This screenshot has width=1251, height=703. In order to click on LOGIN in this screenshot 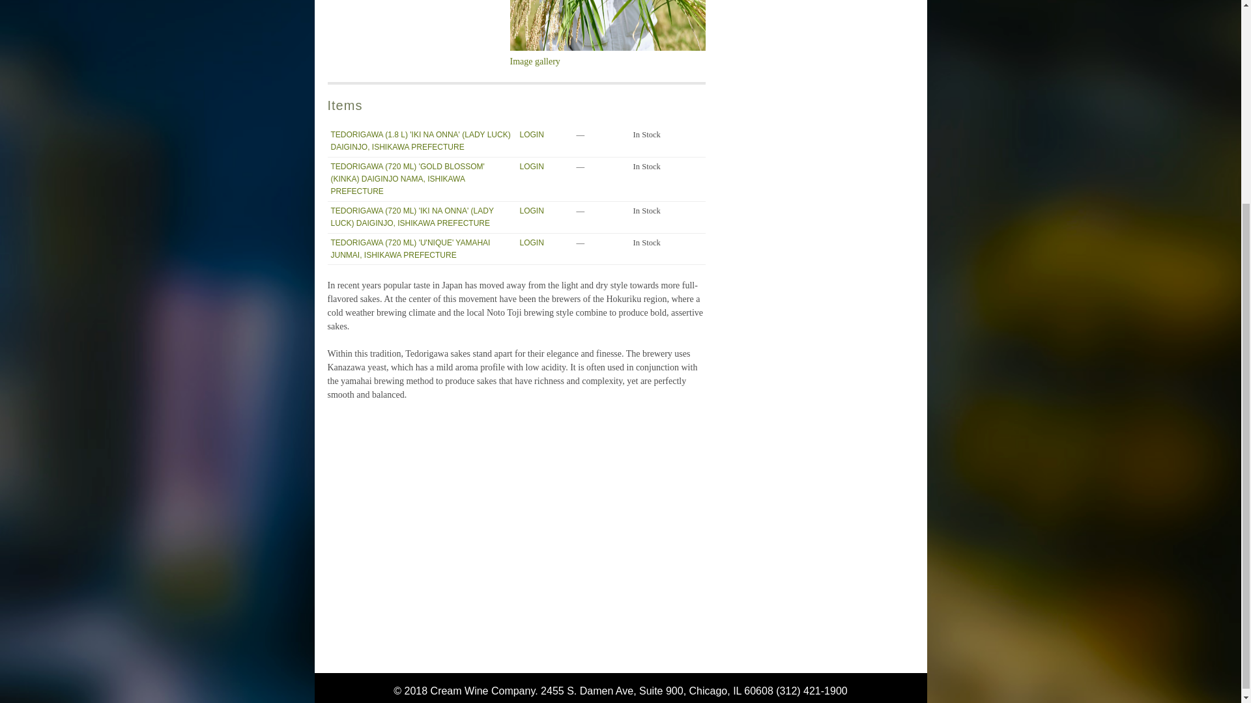, I will do `click(532, 134)`.